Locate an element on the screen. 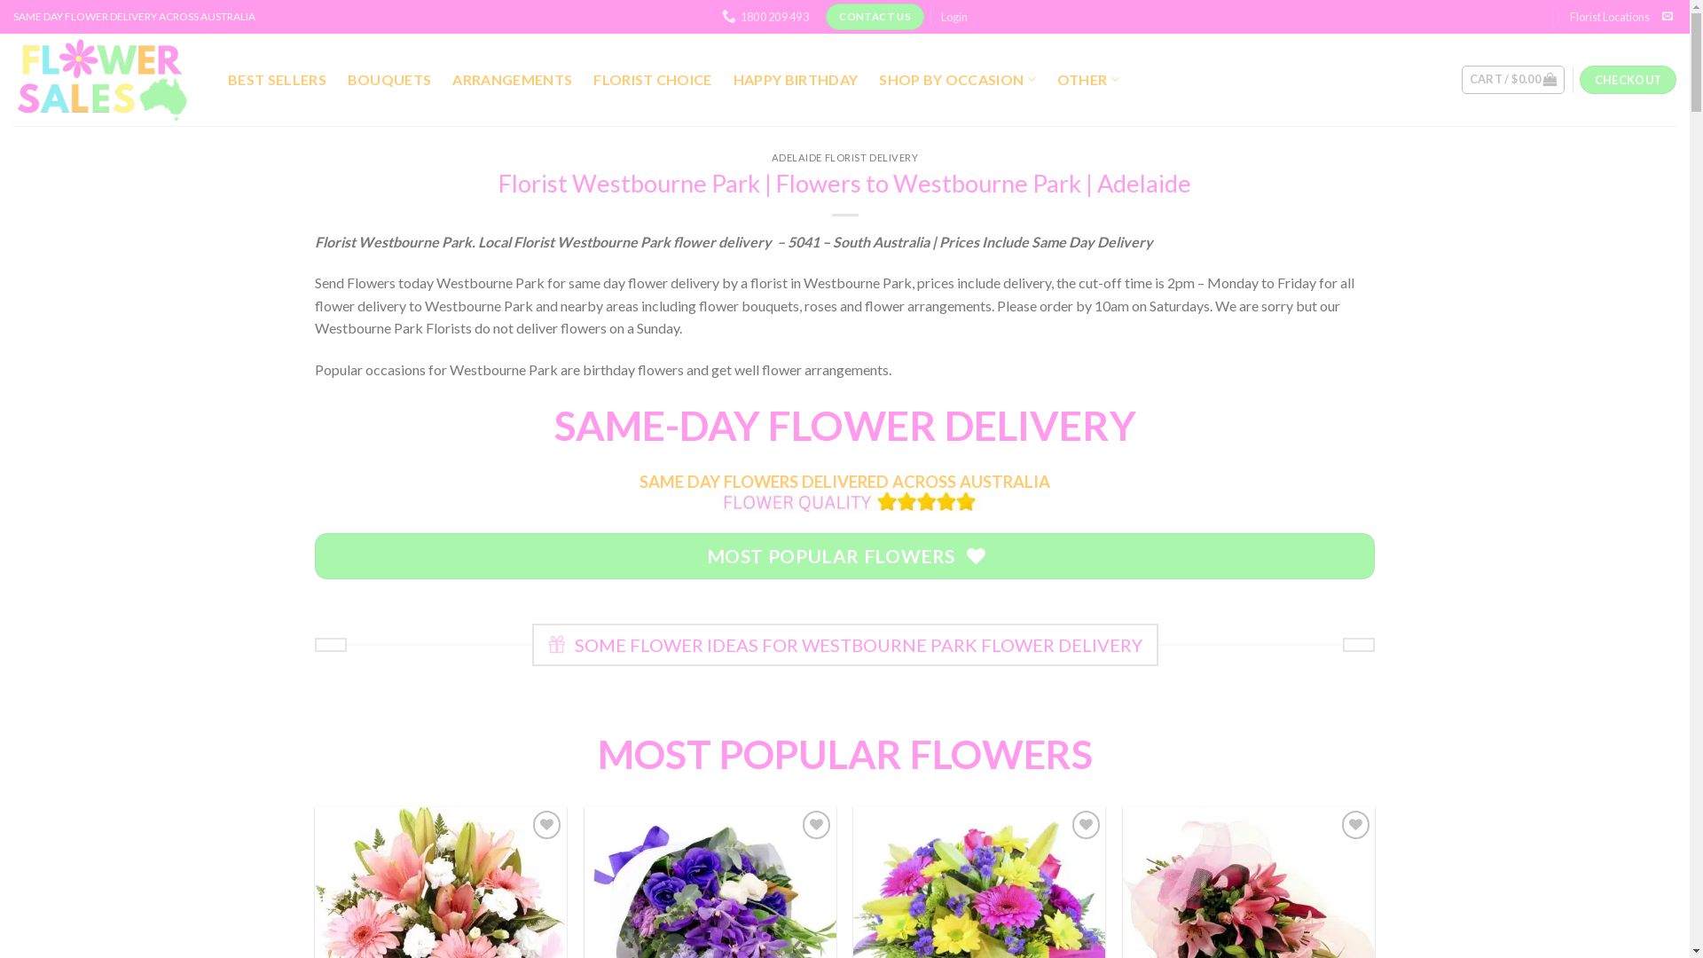  CART / $0.00 is located at coordinates (1513, 80).